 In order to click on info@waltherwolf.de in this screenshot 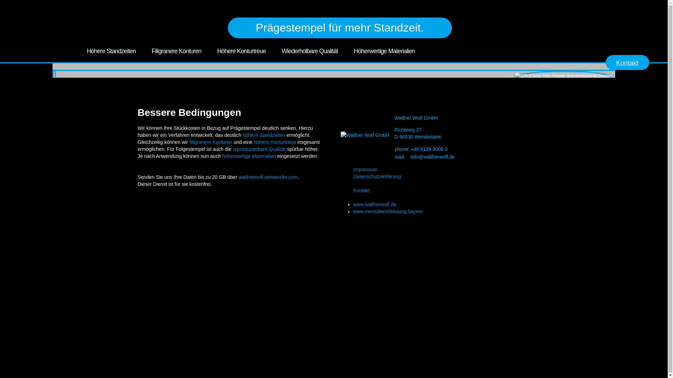, I will do `click(433, 157)`.